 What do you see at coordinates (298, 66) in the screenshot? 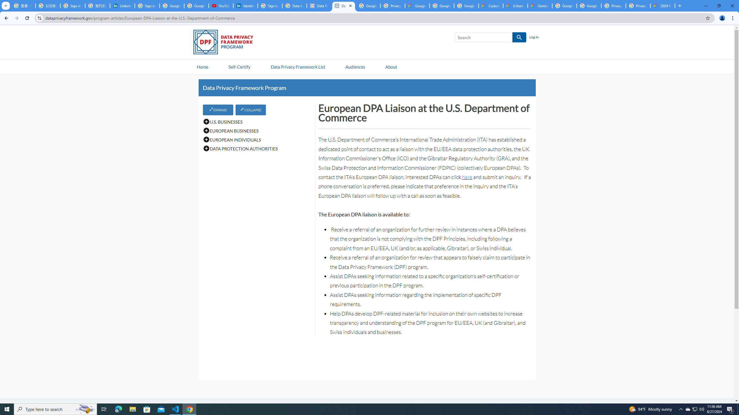
I see `Data Privacy Framework List` at bounding box center [298, 66].